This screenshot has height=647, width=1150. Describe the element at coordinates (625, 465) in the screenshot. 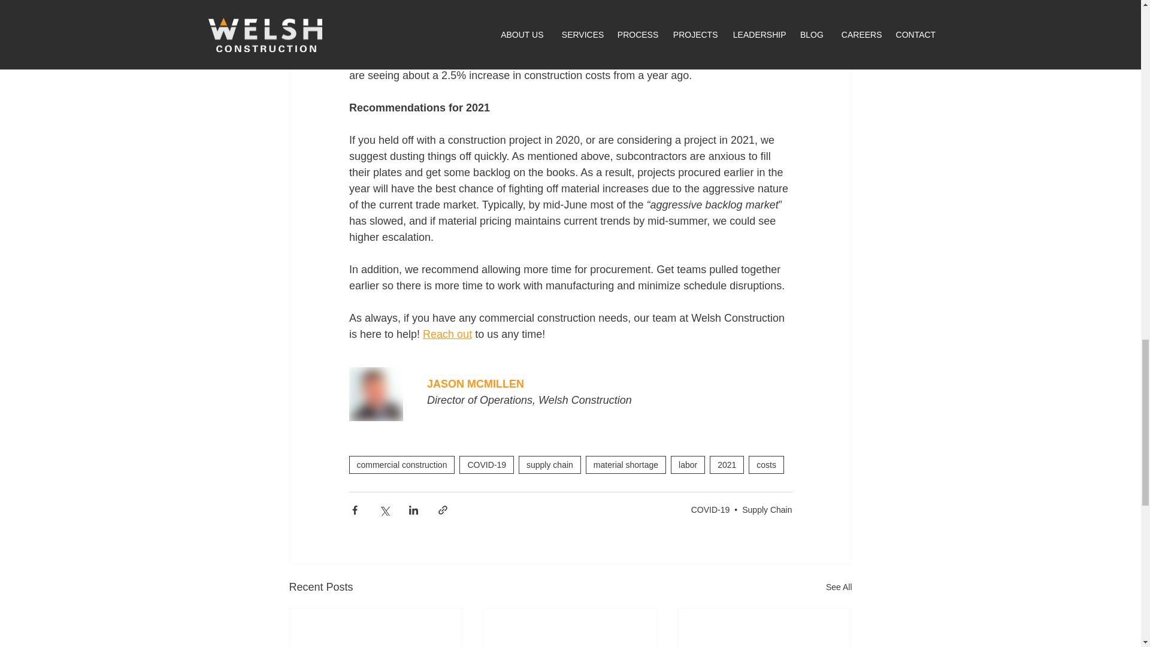

I see `material shortage` at that location.